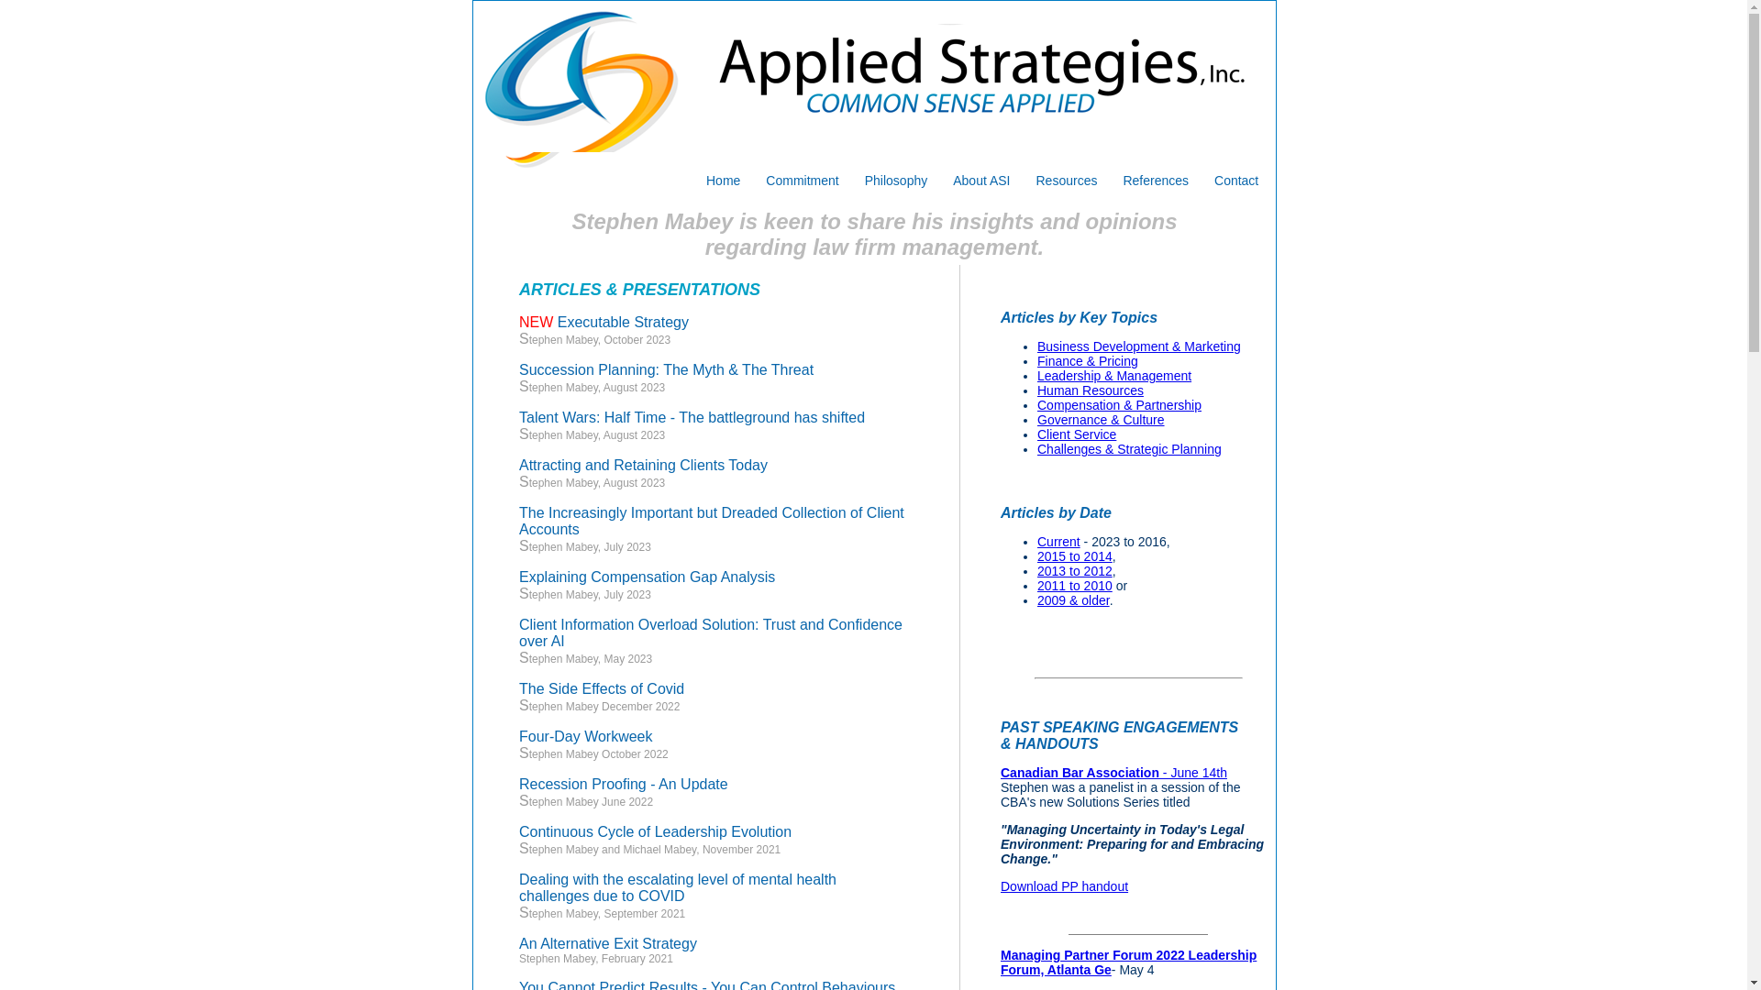  Describe the element at coordinates (1193, 773) in the screenshot. I see `- June 14th` at that location.